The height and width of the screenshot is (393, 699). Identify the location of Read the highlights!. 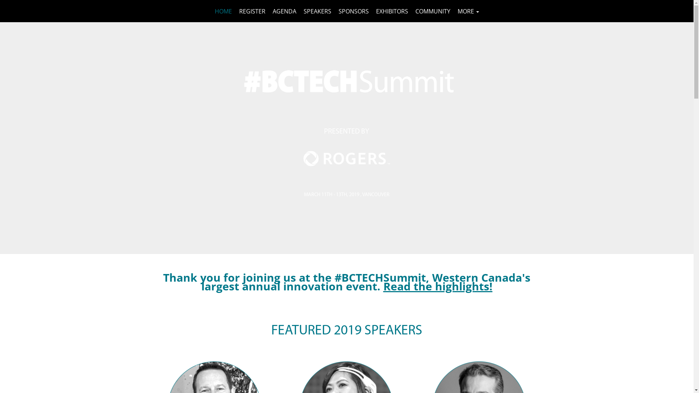
(438, 288).